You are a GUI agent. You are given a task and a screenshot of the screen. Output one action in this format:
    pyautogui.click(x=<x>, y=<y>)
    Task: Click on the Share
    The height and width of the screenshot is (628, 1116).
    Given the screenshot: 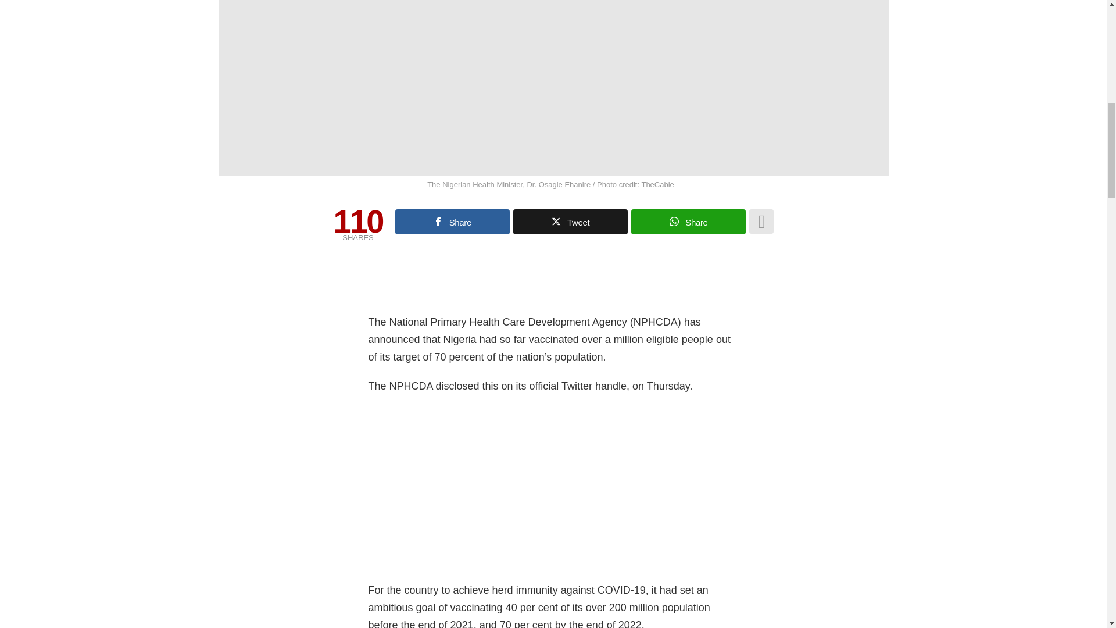 What is the action you would take?
    pyautogui.click(x=452, y=221)
    